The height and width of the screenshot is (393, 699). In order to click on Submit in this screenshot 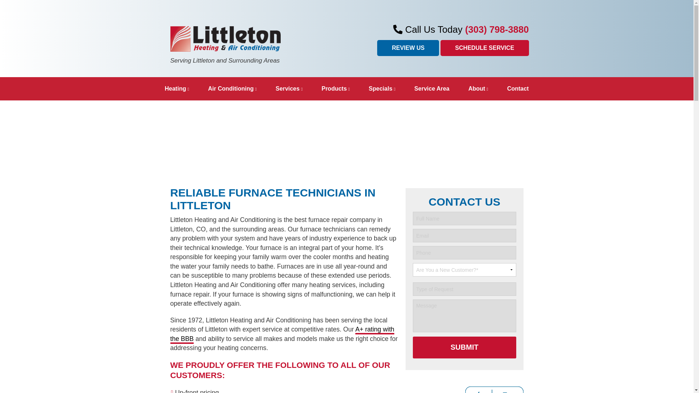, I will do `click(464, 347)`.